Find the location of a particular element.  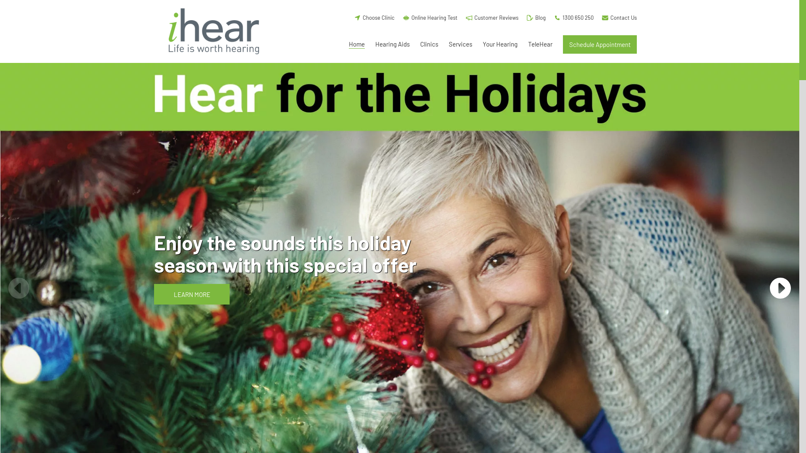

ihear is located at coordinates (214, 31).